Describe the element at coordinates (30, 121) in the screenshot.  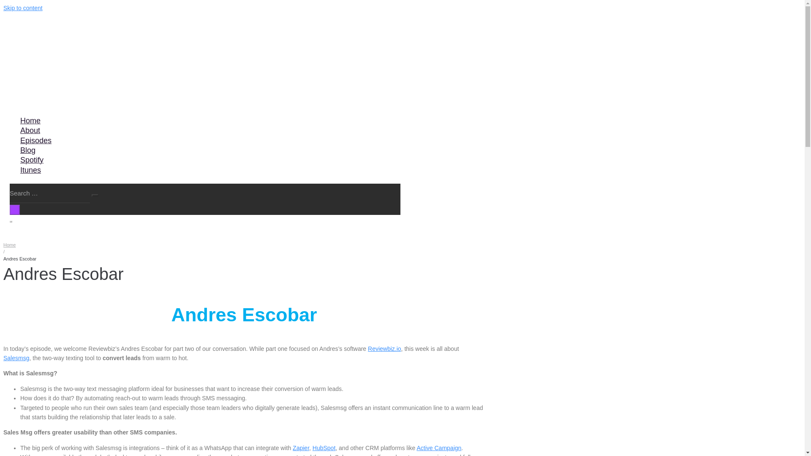
I see `Home` at that location.